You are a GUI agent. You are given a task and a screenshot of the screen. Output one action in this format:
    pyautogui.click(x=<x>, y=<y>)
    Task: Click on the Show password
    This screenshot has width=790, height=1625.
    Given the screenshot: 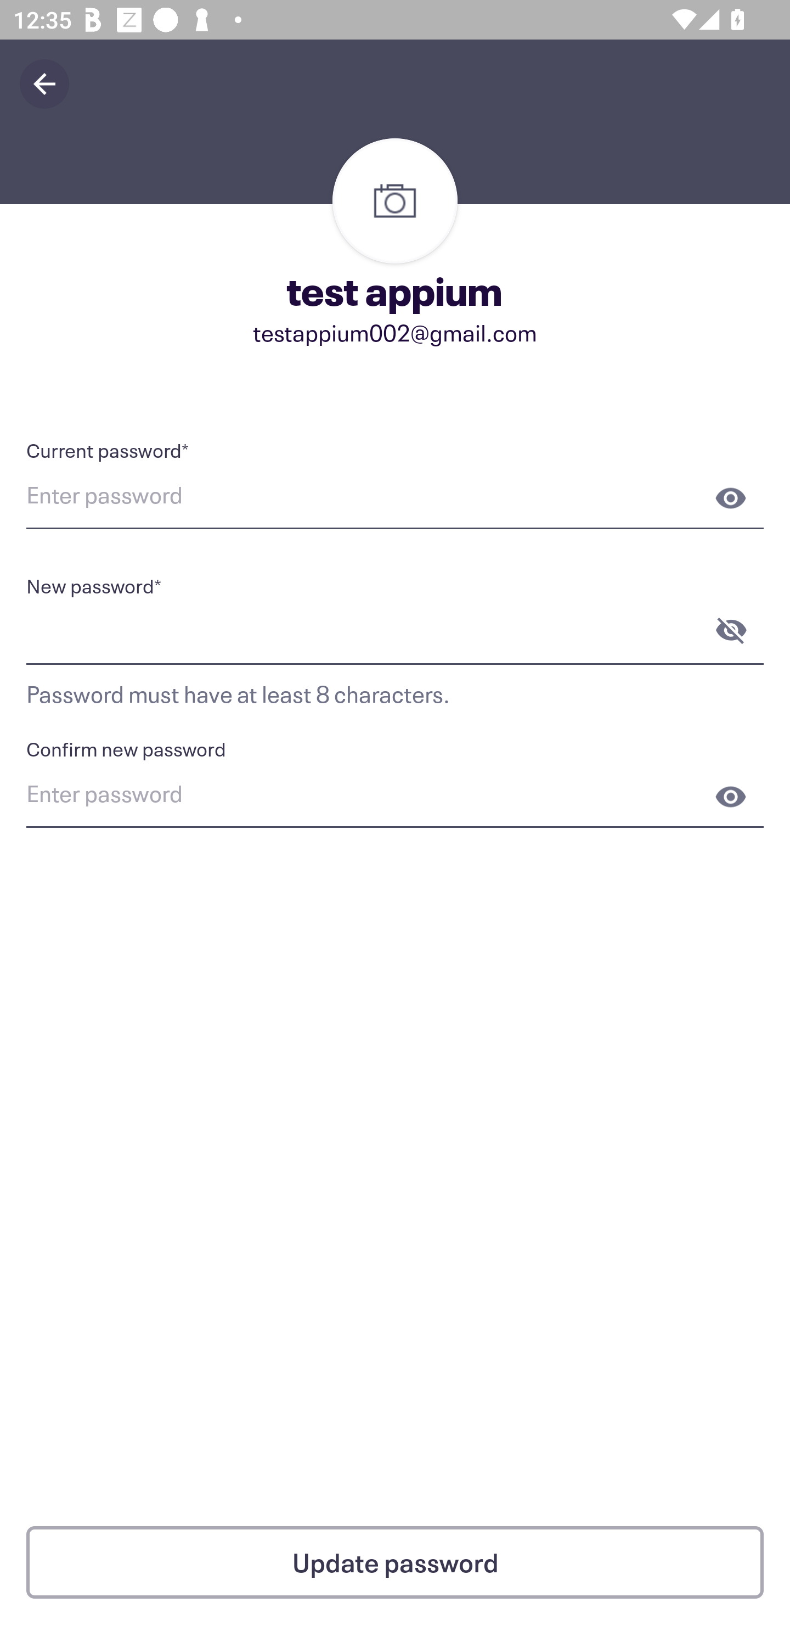 What is the action you would take?
    pyautogui.click(x=731, y=797)
    